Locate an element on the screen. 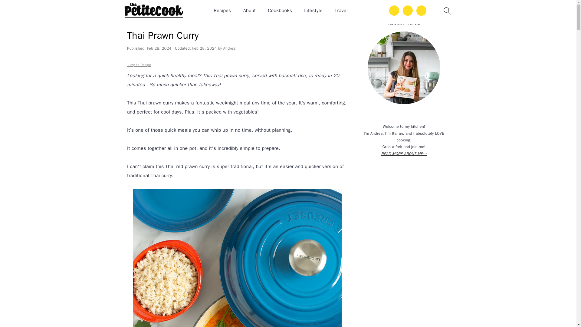 This screenshot has width=581, height=327. Recipes is located at coordinates (222, 11).